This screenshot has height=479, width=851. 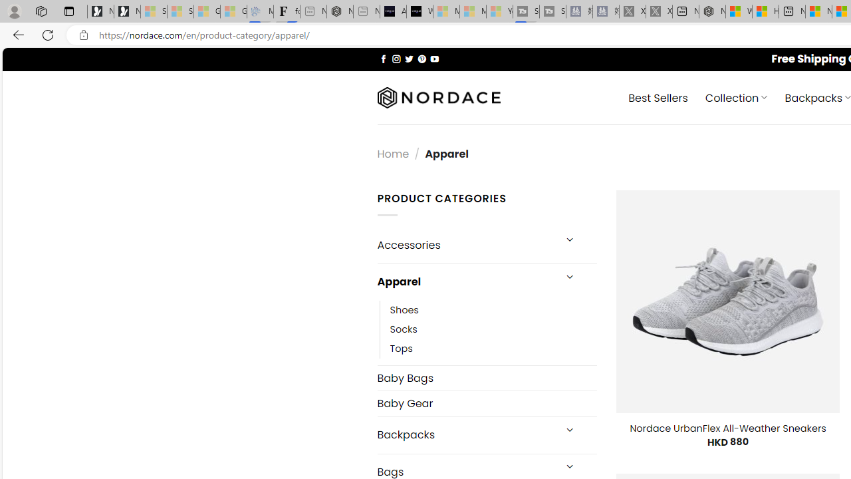 I want to click on AI Voice Changer for PC and Mac - Voice.ai, so click(x=393, y=12).